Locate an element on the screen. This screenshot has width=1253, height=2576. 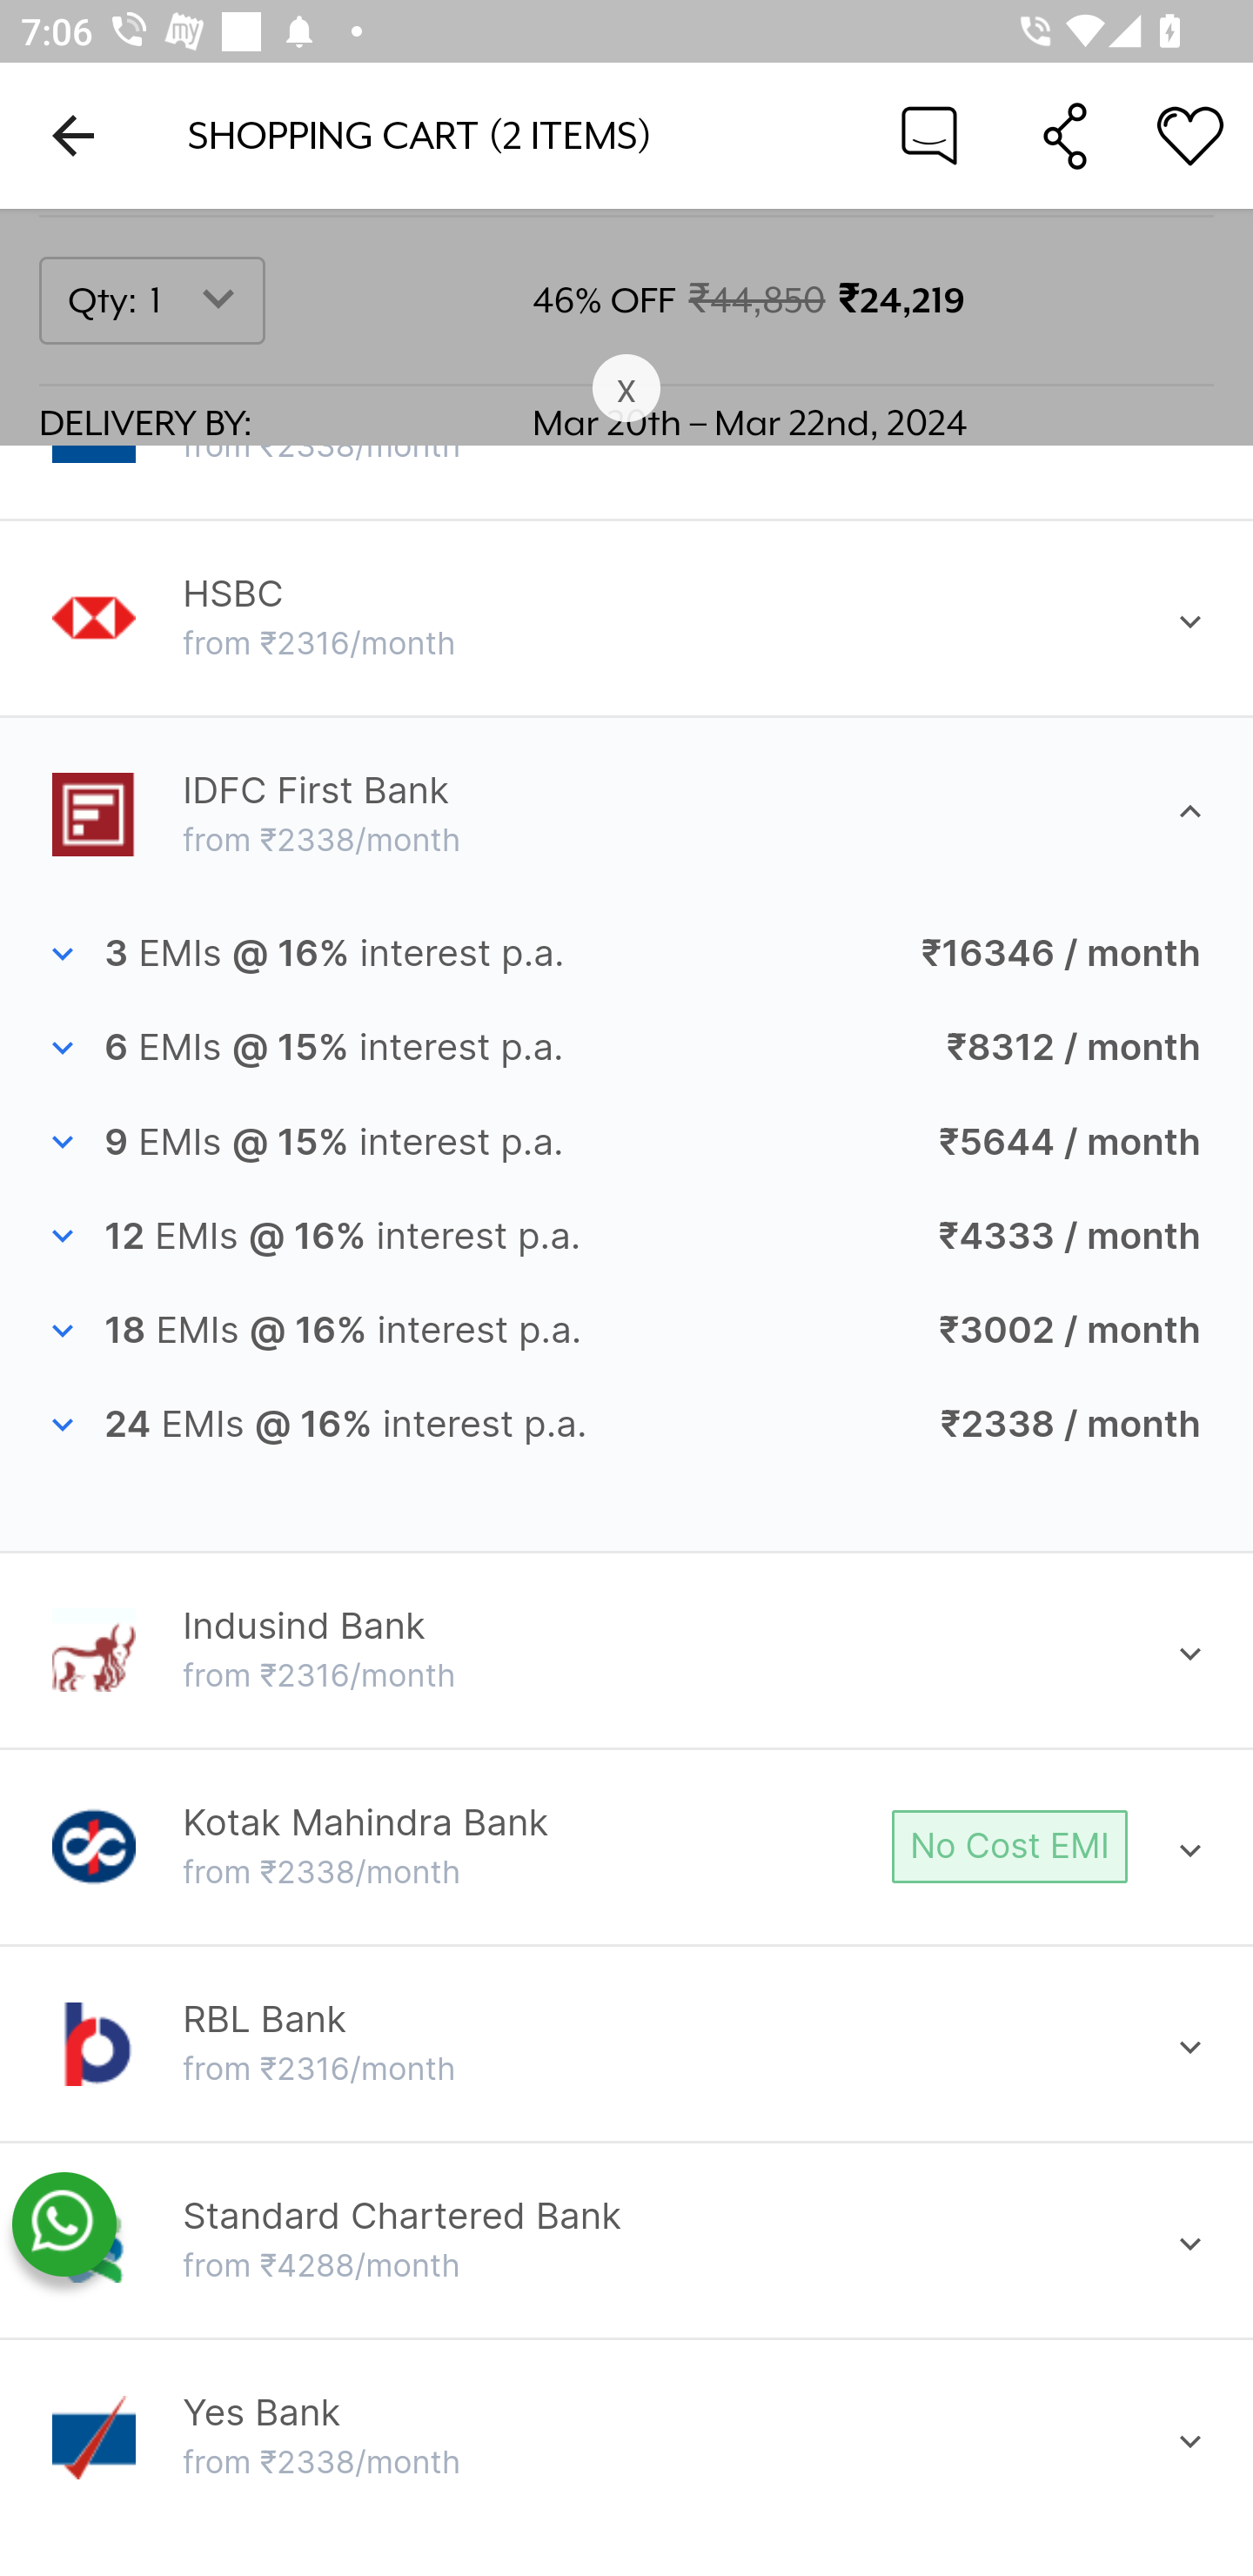
Share Cart is located at coordinates (1065, 134).